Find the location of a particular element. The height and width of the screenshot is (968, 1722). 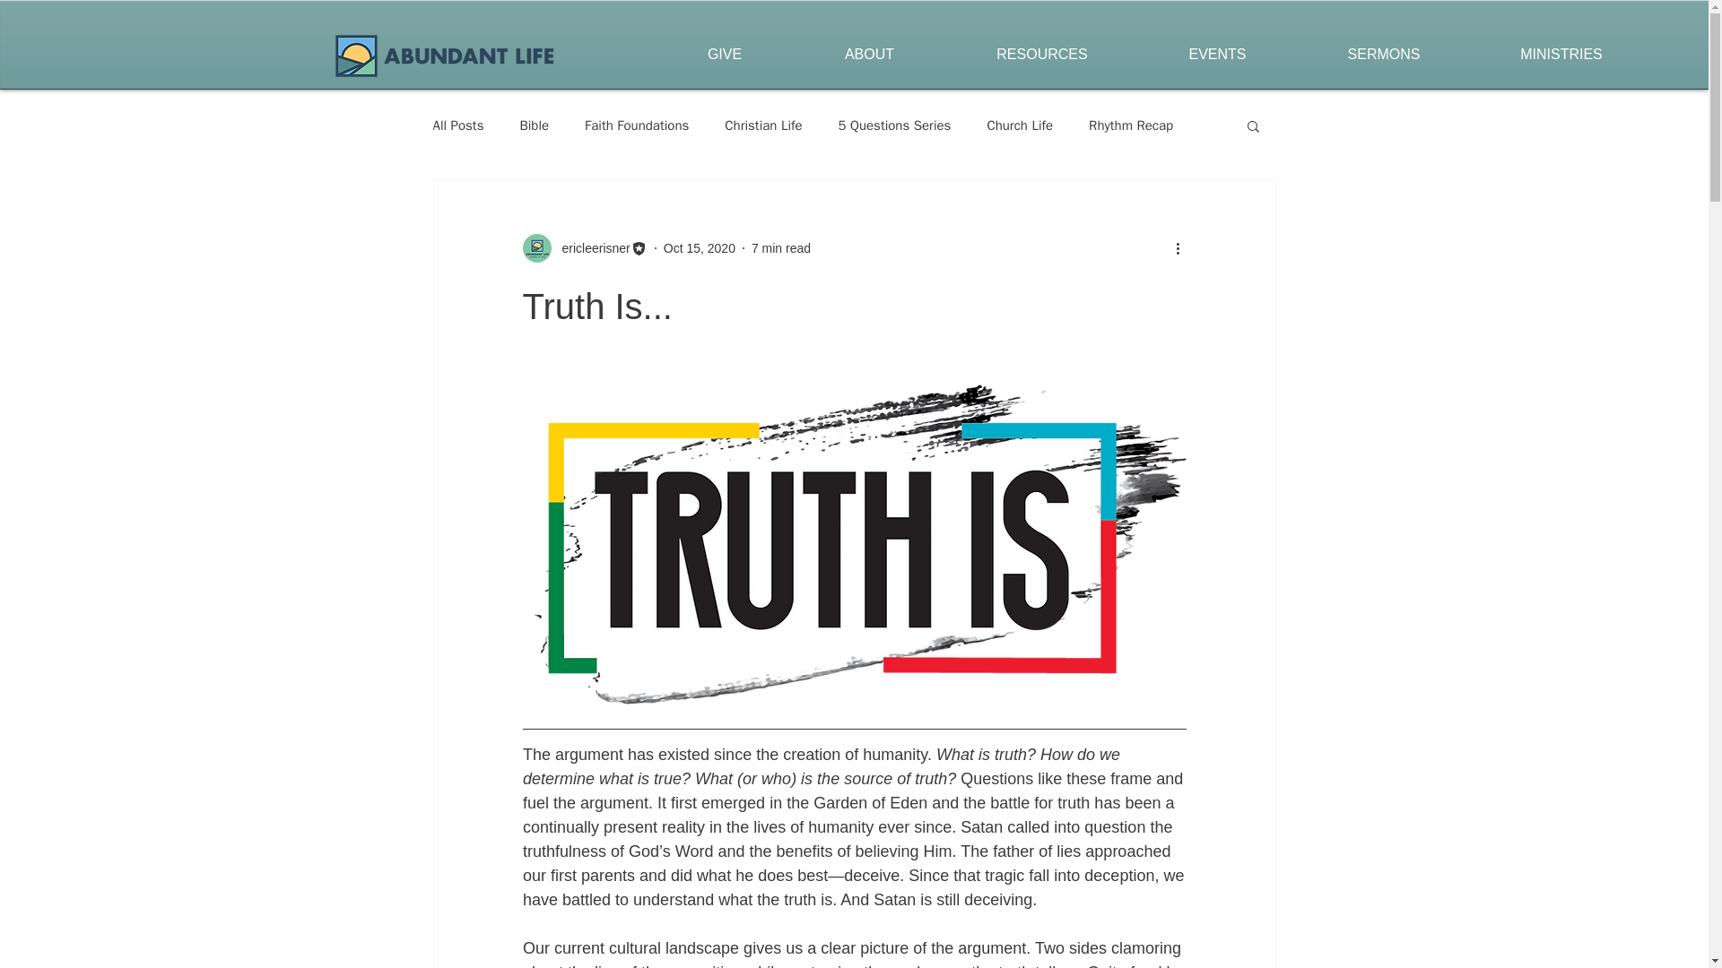

Bible is located at coordinates (535, 125).